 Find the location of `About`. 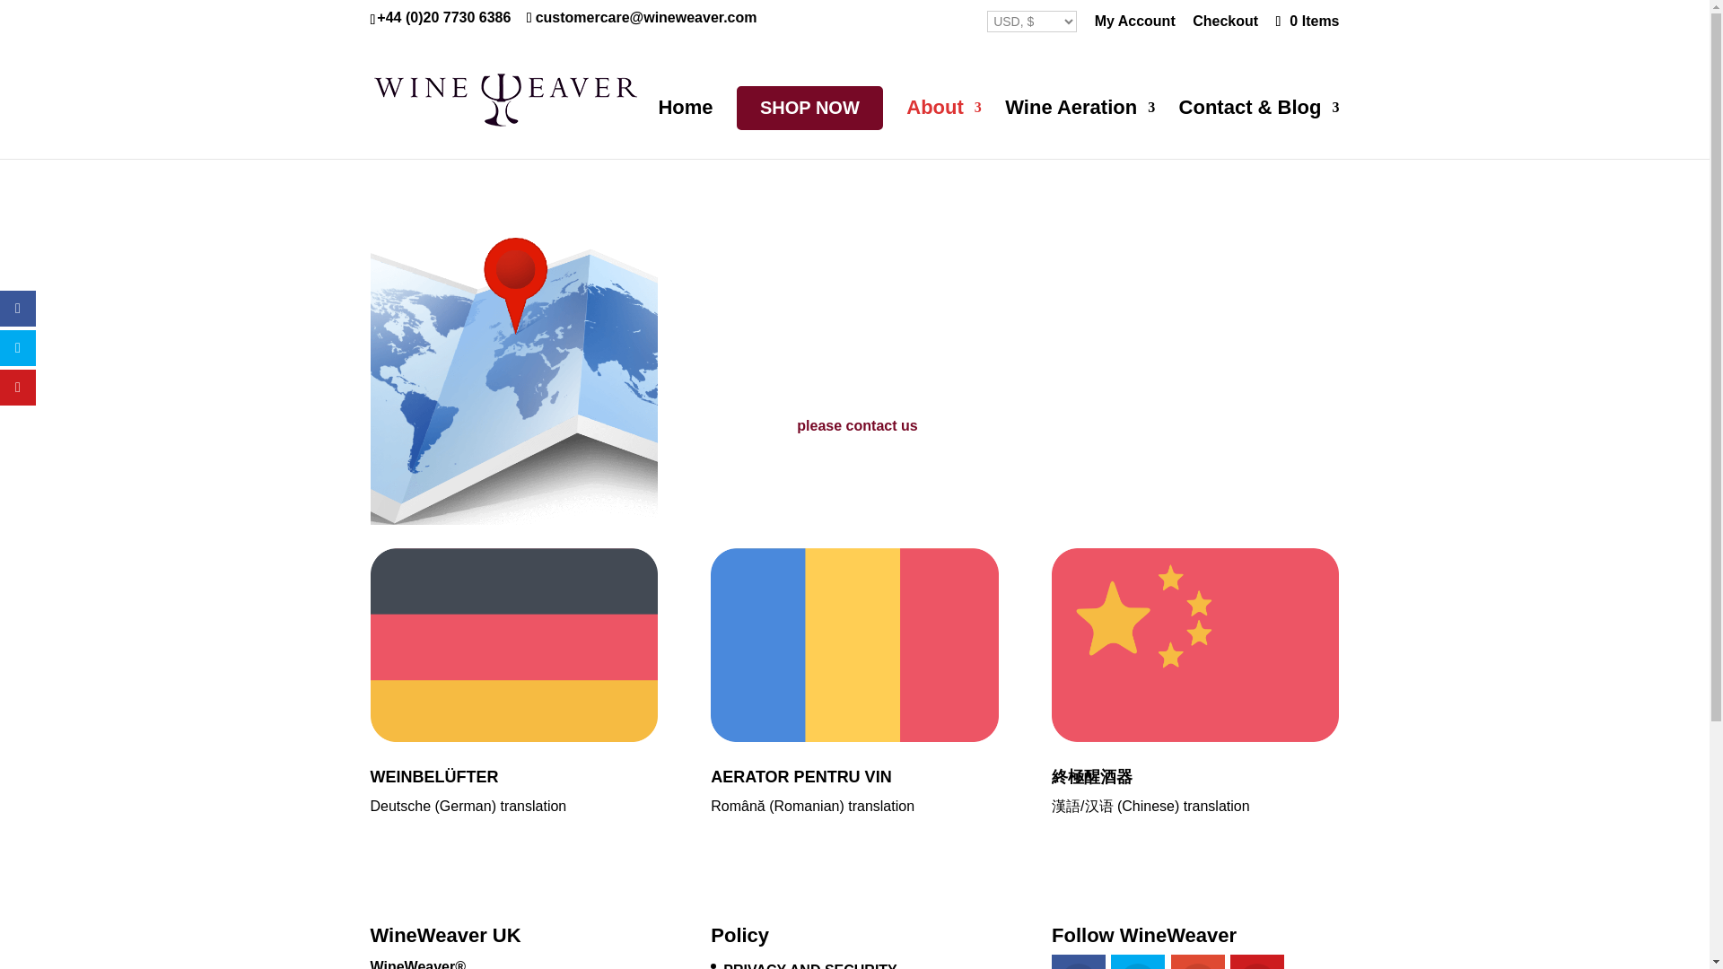

About is located at coordinates (944, 130).